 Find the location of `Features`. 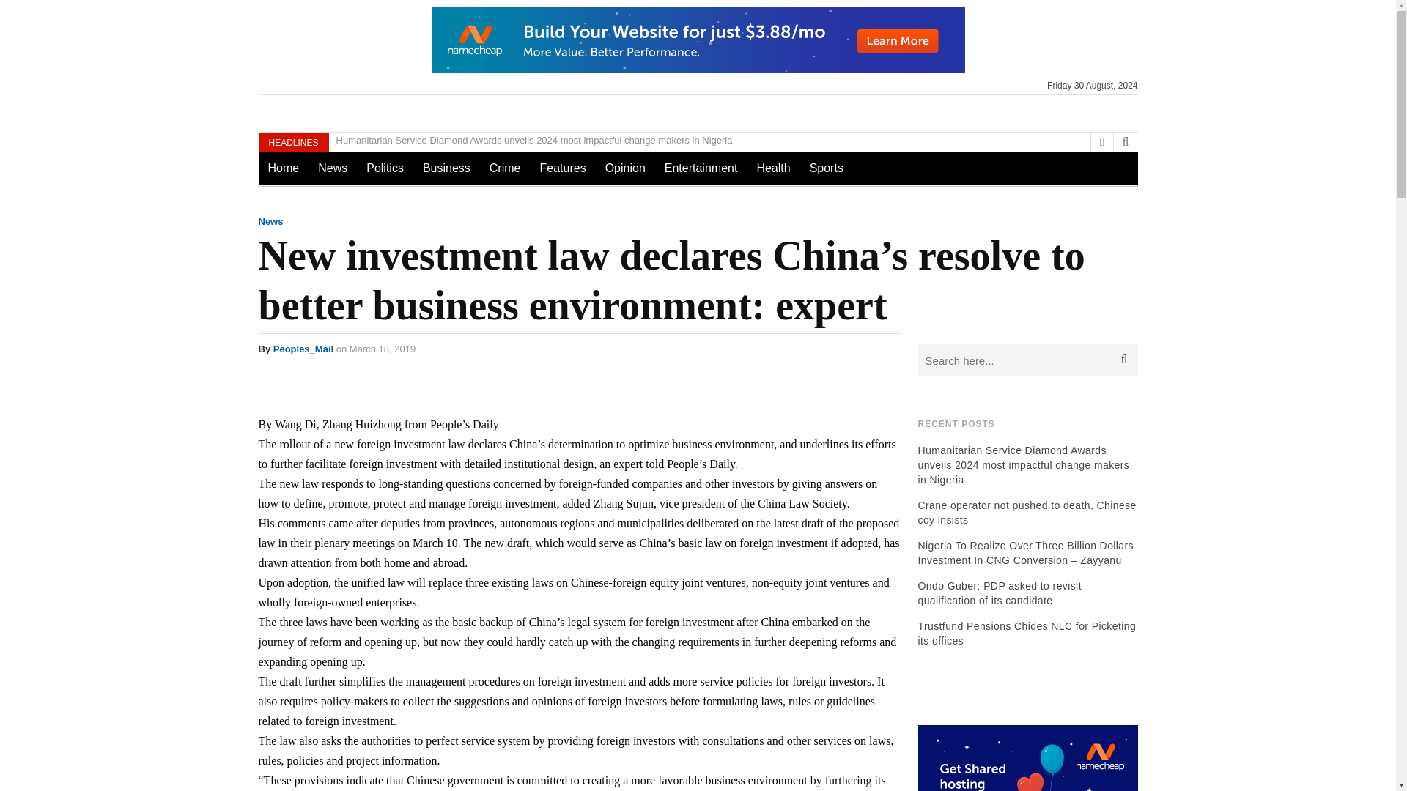

Features is located at coordinates (563, 168).